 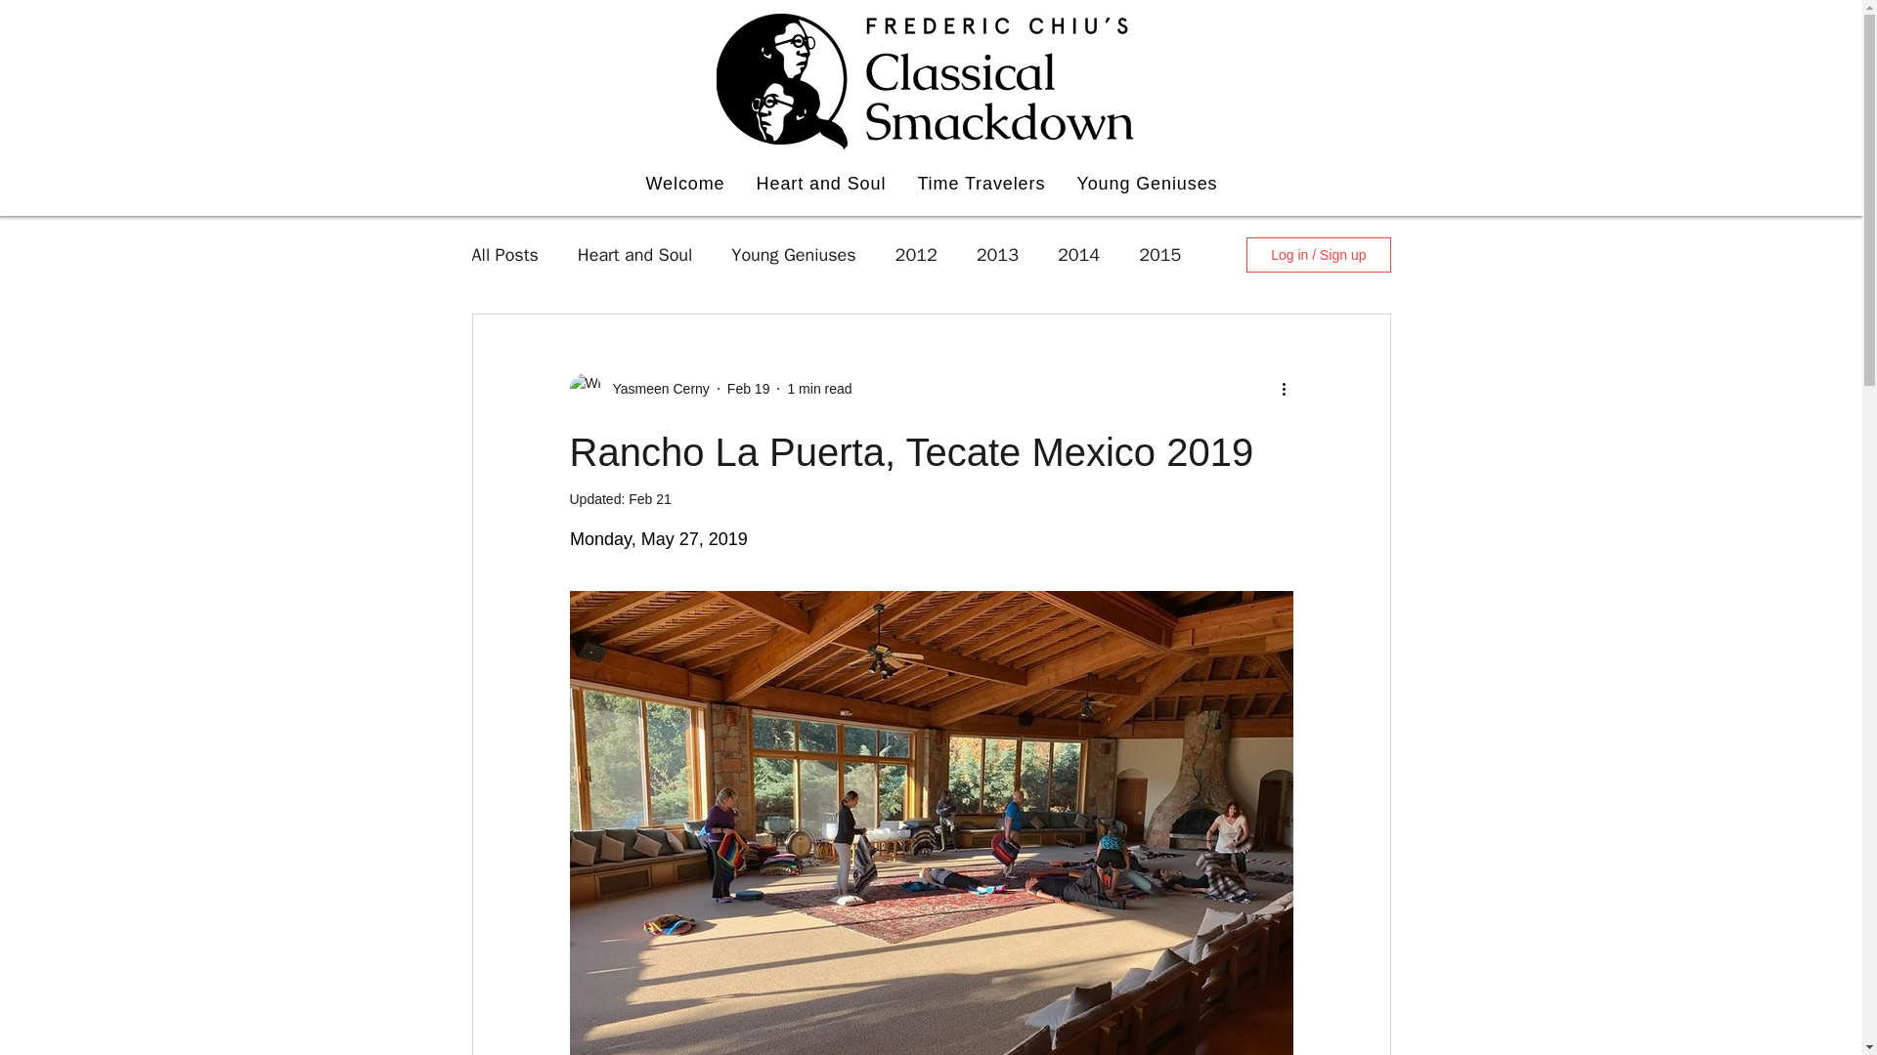 I want to click on Feb 21, so click(x=650, y=499).